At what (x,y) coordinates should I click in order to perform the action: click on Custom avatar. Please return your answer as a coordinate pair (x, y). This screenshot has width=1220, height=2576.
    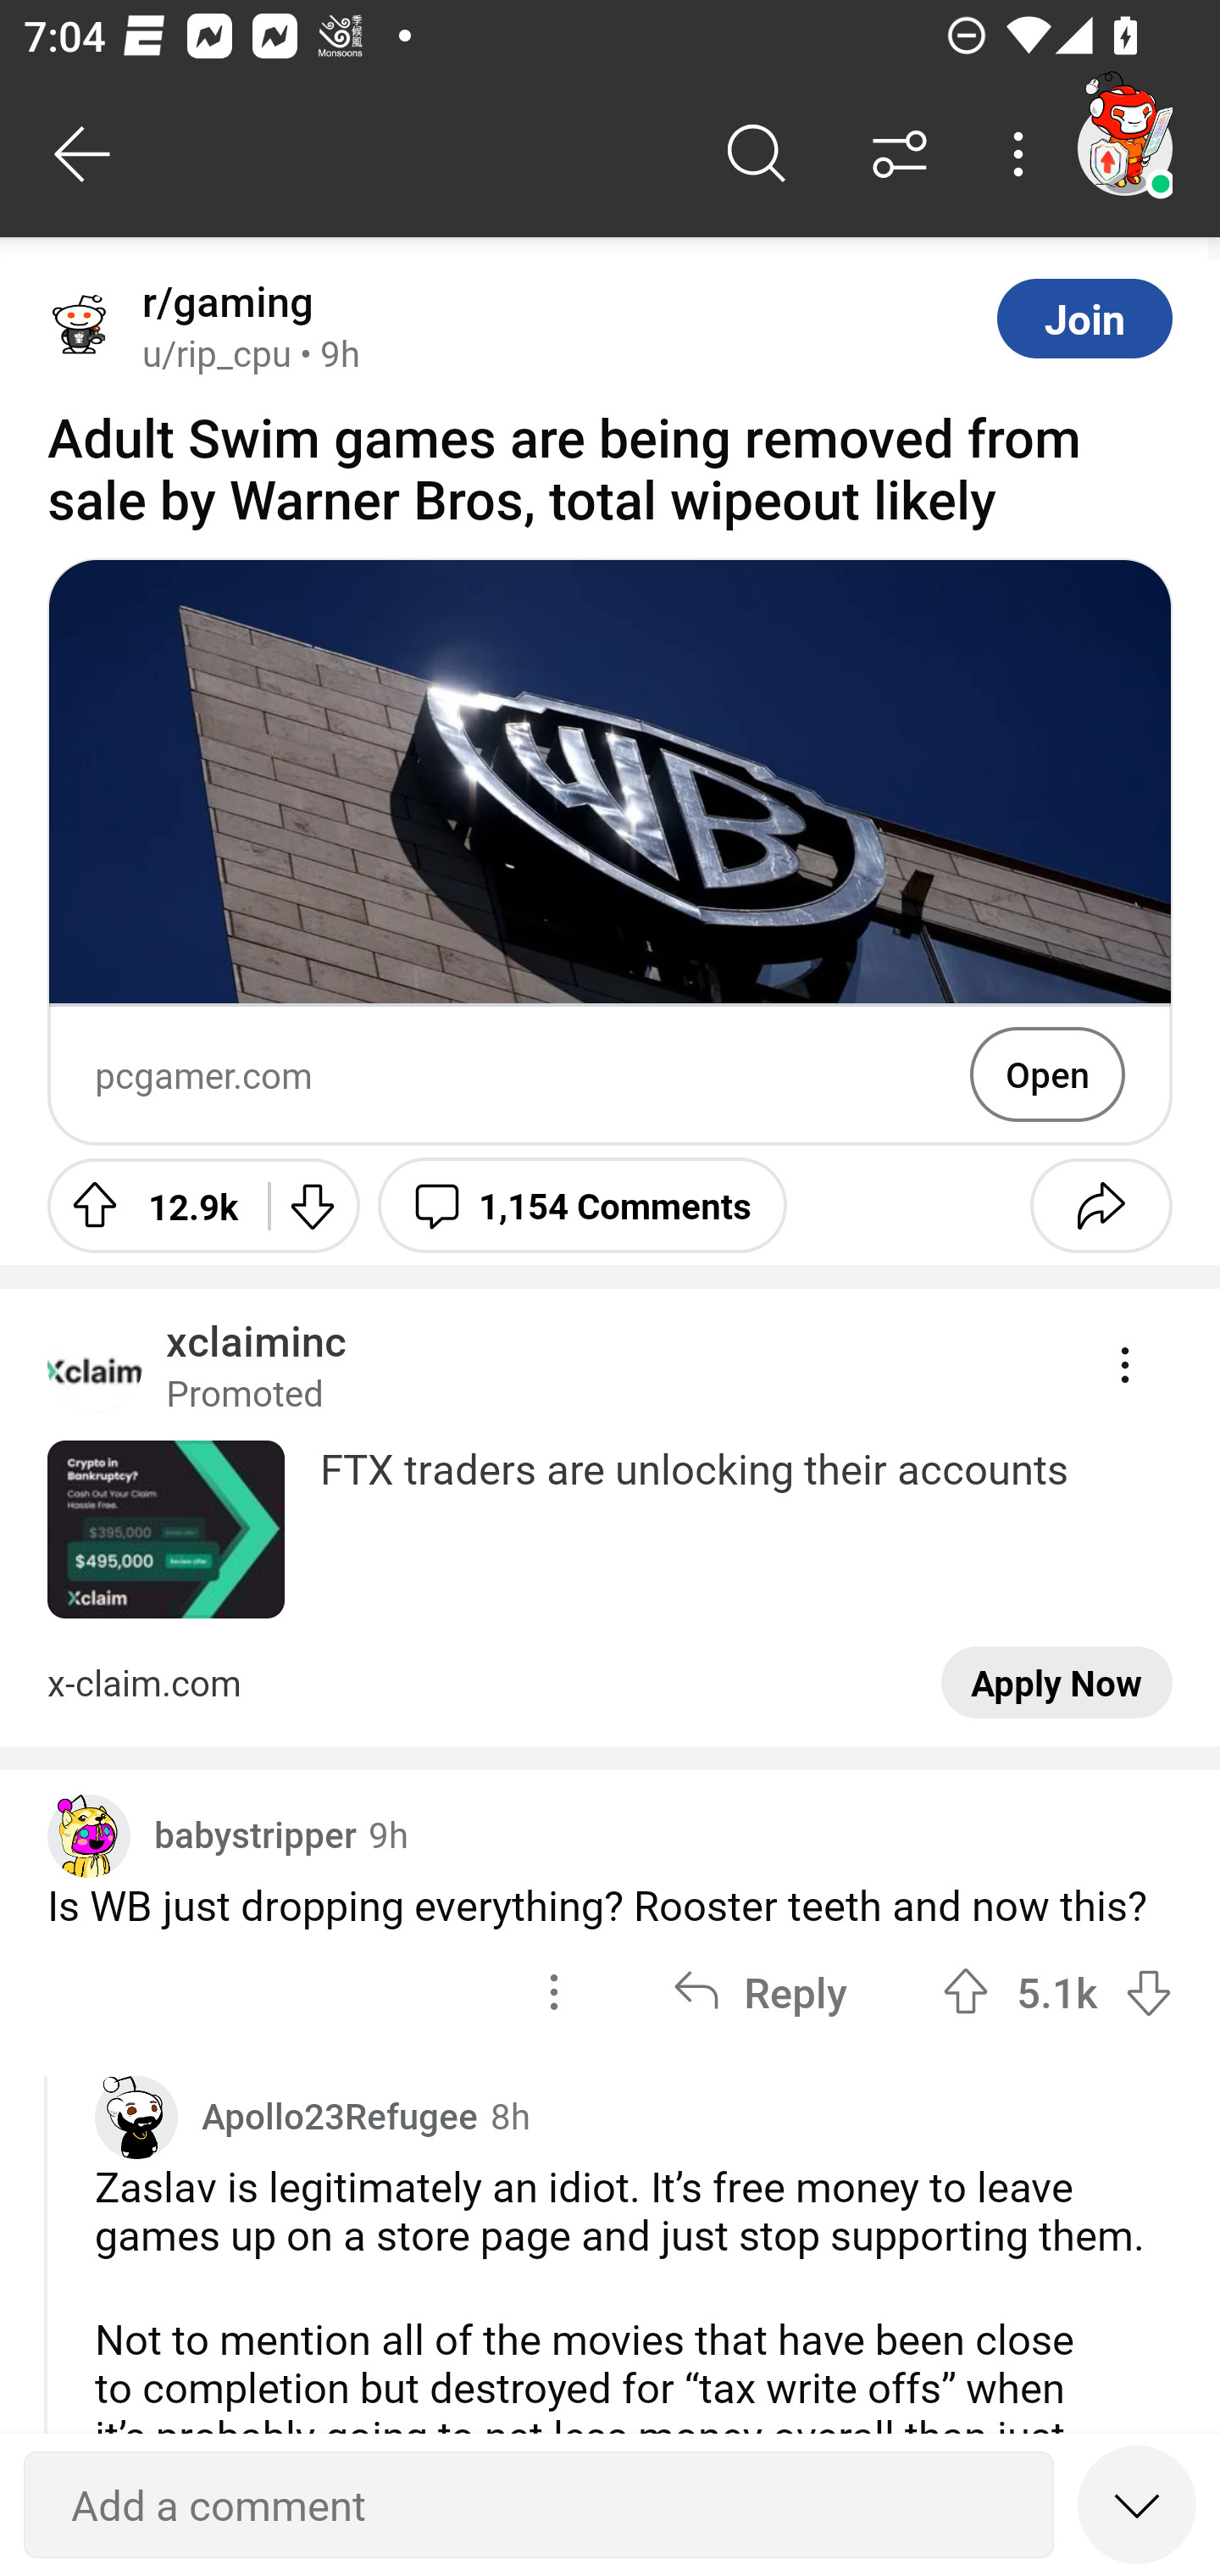
    Looking at the image, I should click on (136, 2117).